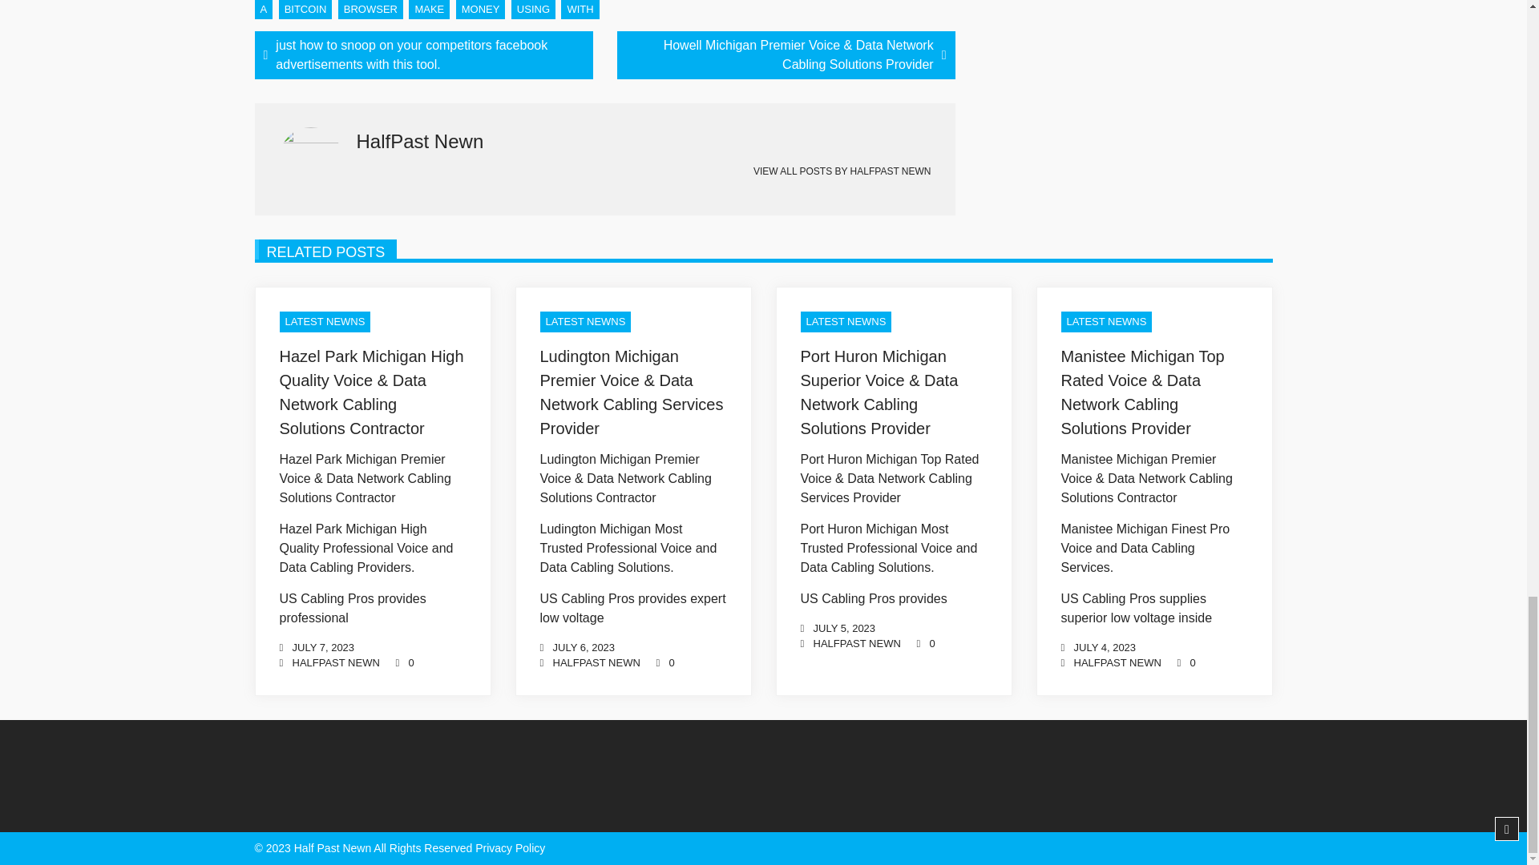  What do you see at coordinates (585, 321) in the screenshot?
I see `LATEST NEWNS` at bounding box center [585, 321].